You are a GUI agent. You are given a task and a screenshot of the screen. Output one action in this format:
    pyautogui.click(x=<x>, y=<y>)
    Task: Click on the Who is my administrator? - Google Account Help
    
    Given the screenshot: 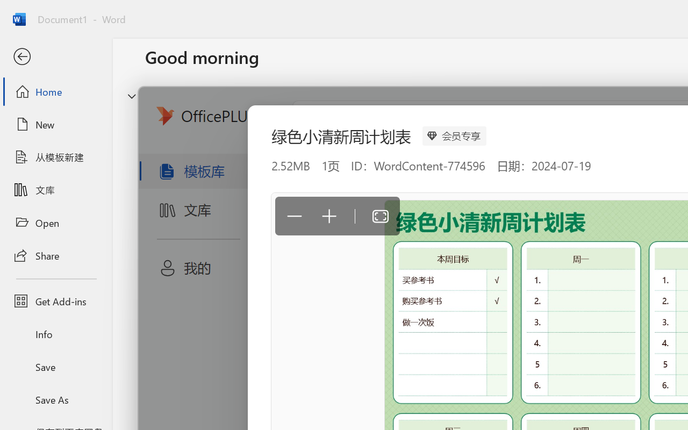 What is the action you would take?
    pyautogui.click(x=274, y=12)
    